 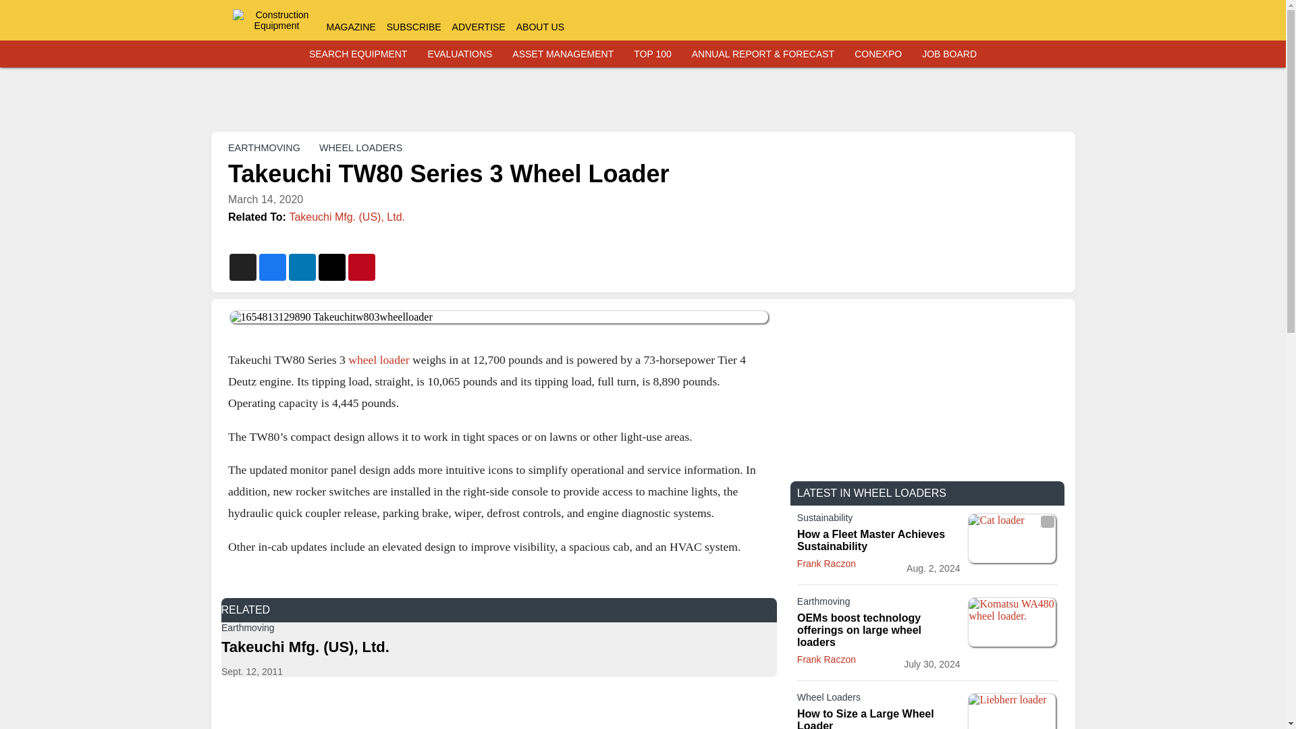 What do you see at coordinates (1012, 622) in the screenshot?
I see `Komatsu WA480 wheel loader.` at bounding box center [1012, 622].